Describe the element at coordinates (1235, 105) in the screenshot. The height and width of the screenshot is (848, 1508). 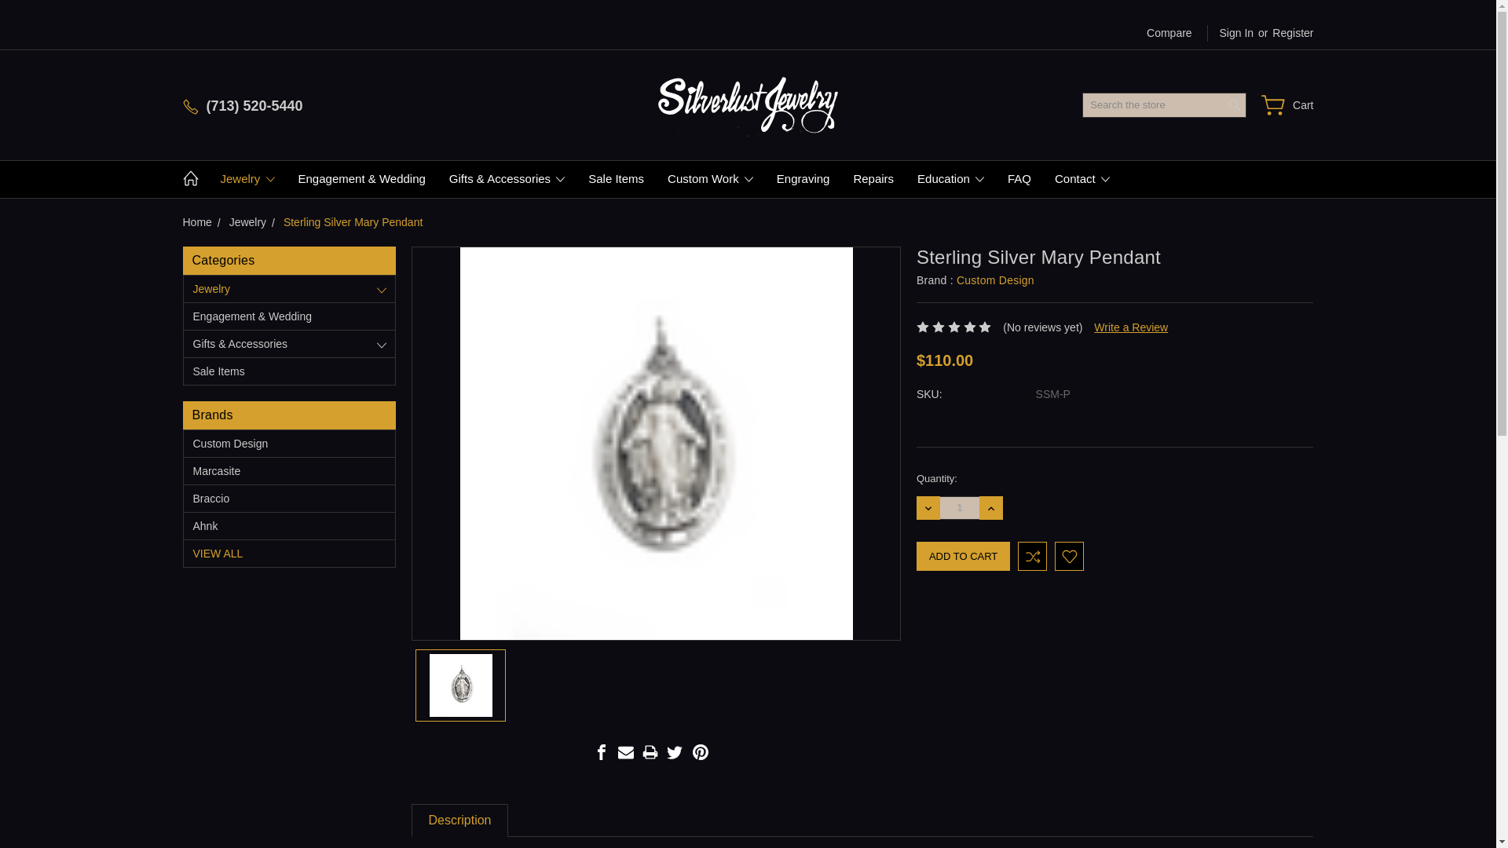
I see `Search` at that location.